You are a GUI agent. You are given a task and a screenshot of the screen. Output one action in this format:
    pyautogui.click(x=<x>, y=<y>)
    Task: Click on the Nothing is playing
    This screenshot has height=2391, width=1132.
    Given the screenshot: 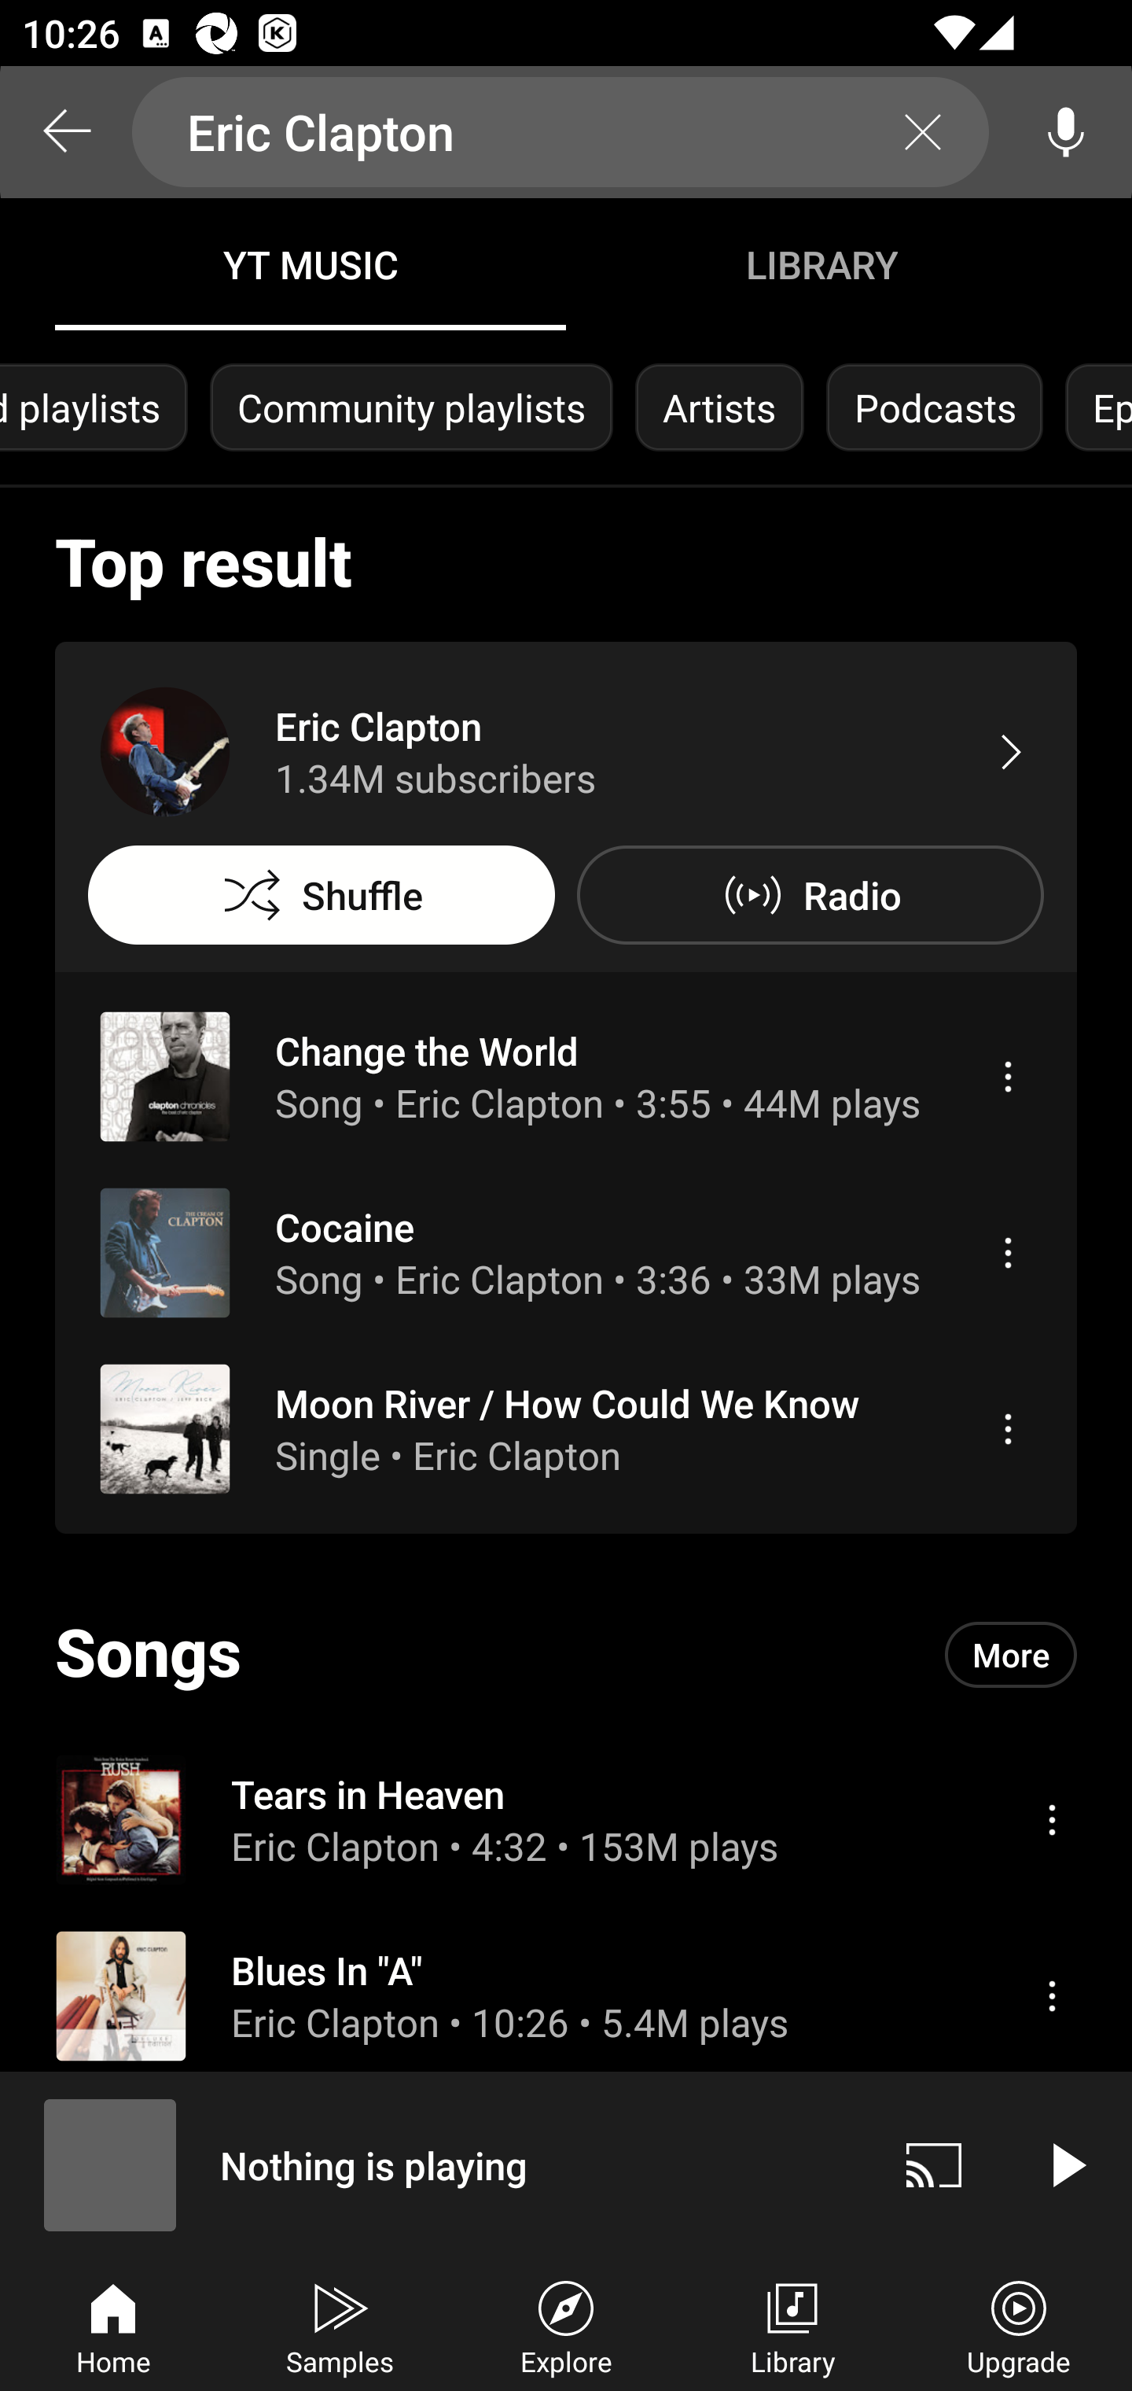 What is the action you would take?
    pyautogui.click(x=434, y=2164)
    